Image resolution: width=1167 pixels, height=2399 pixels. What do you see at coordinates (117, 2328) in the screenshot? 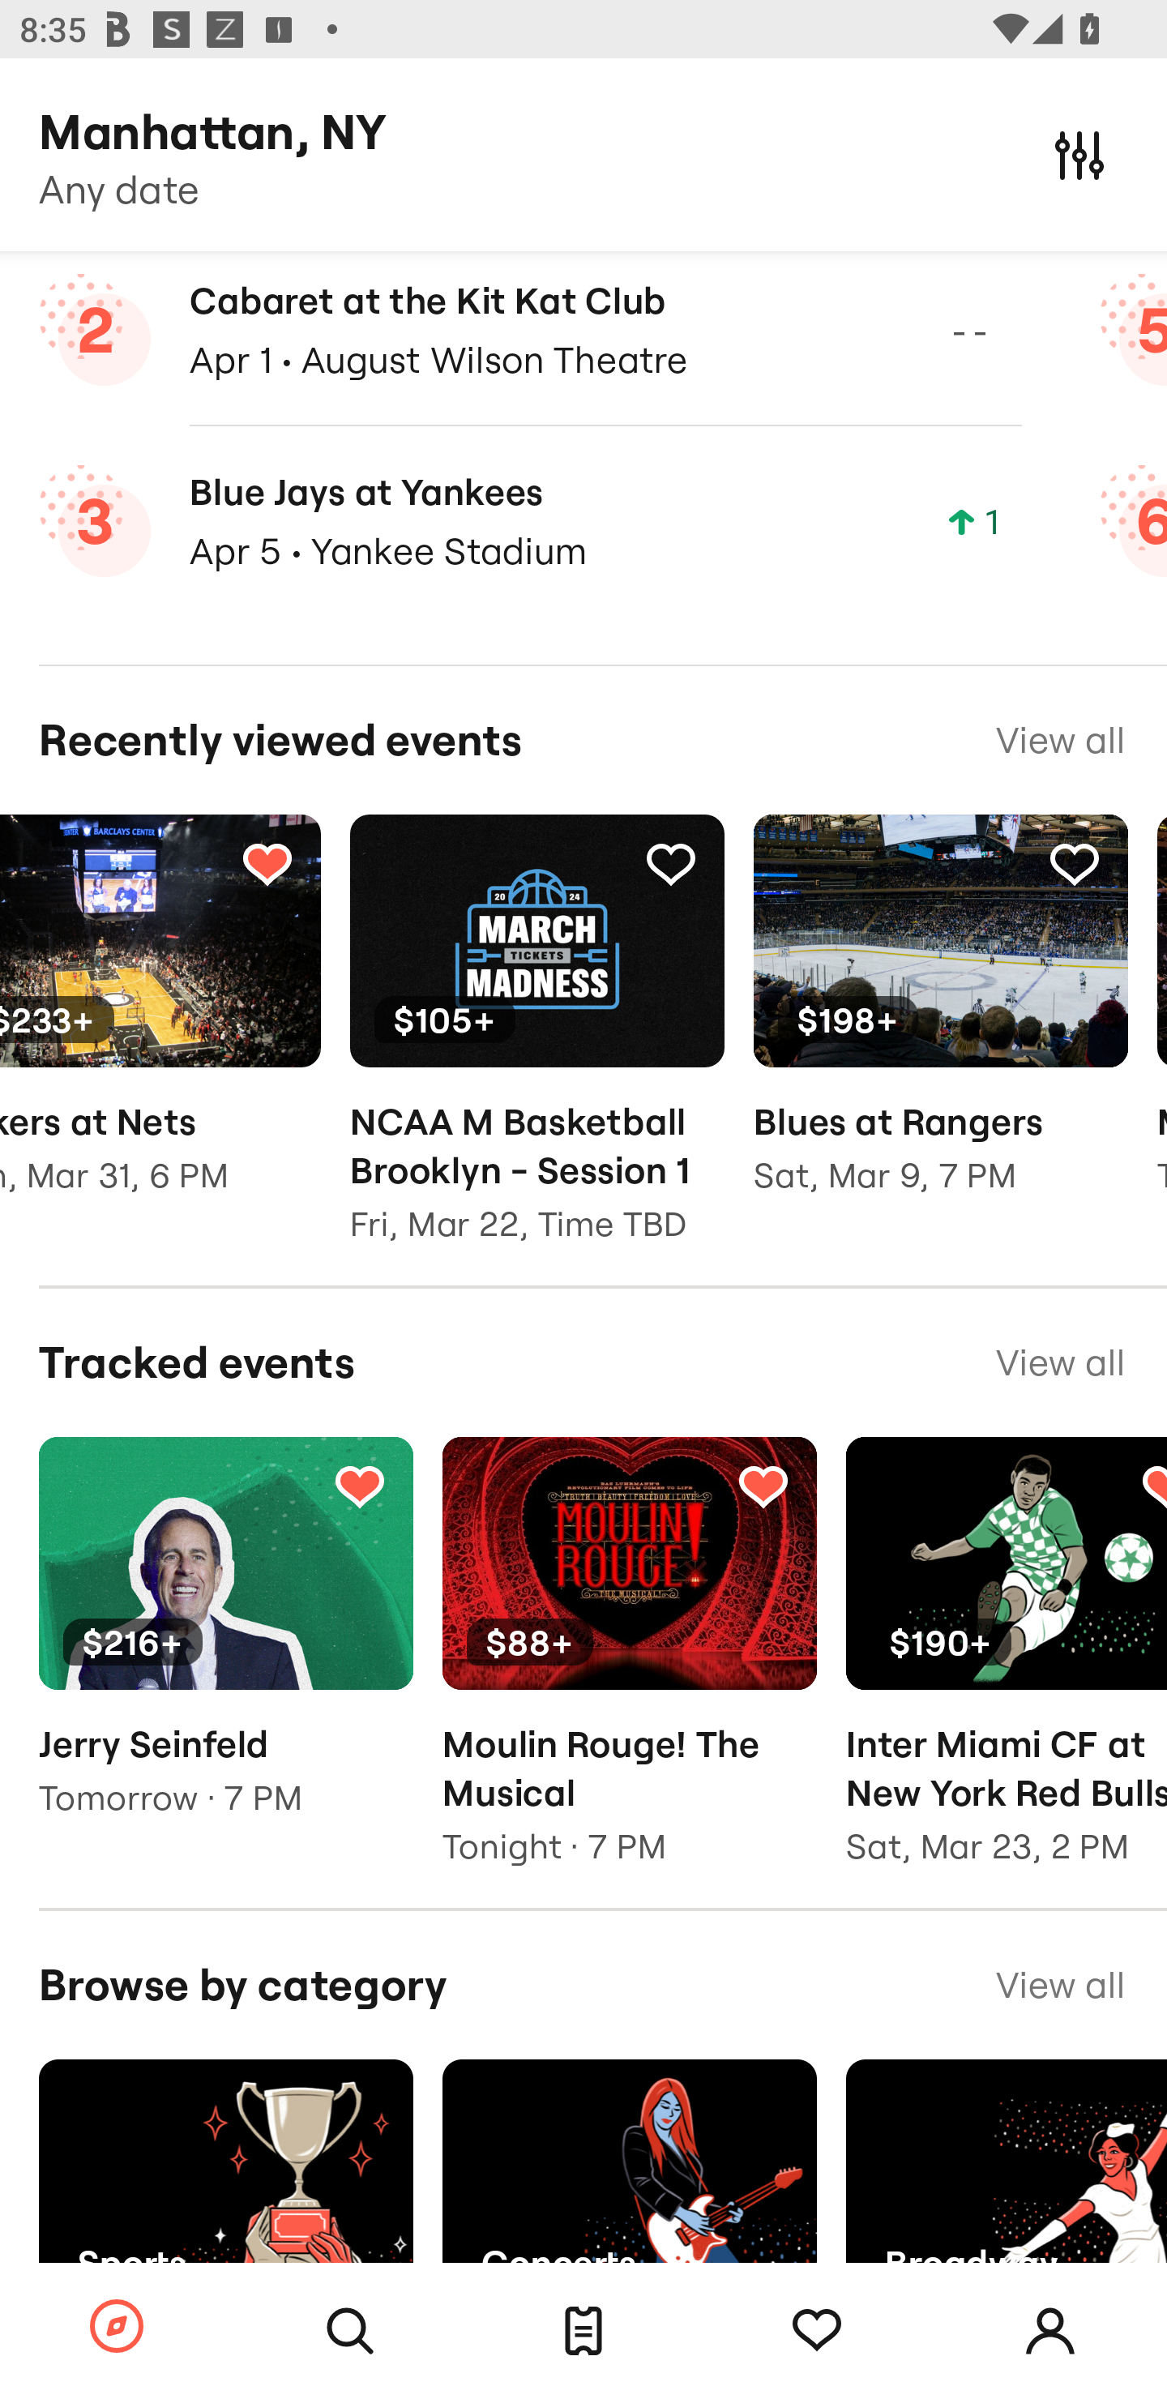
I see `Browse` at bounding box center [117, 2328].